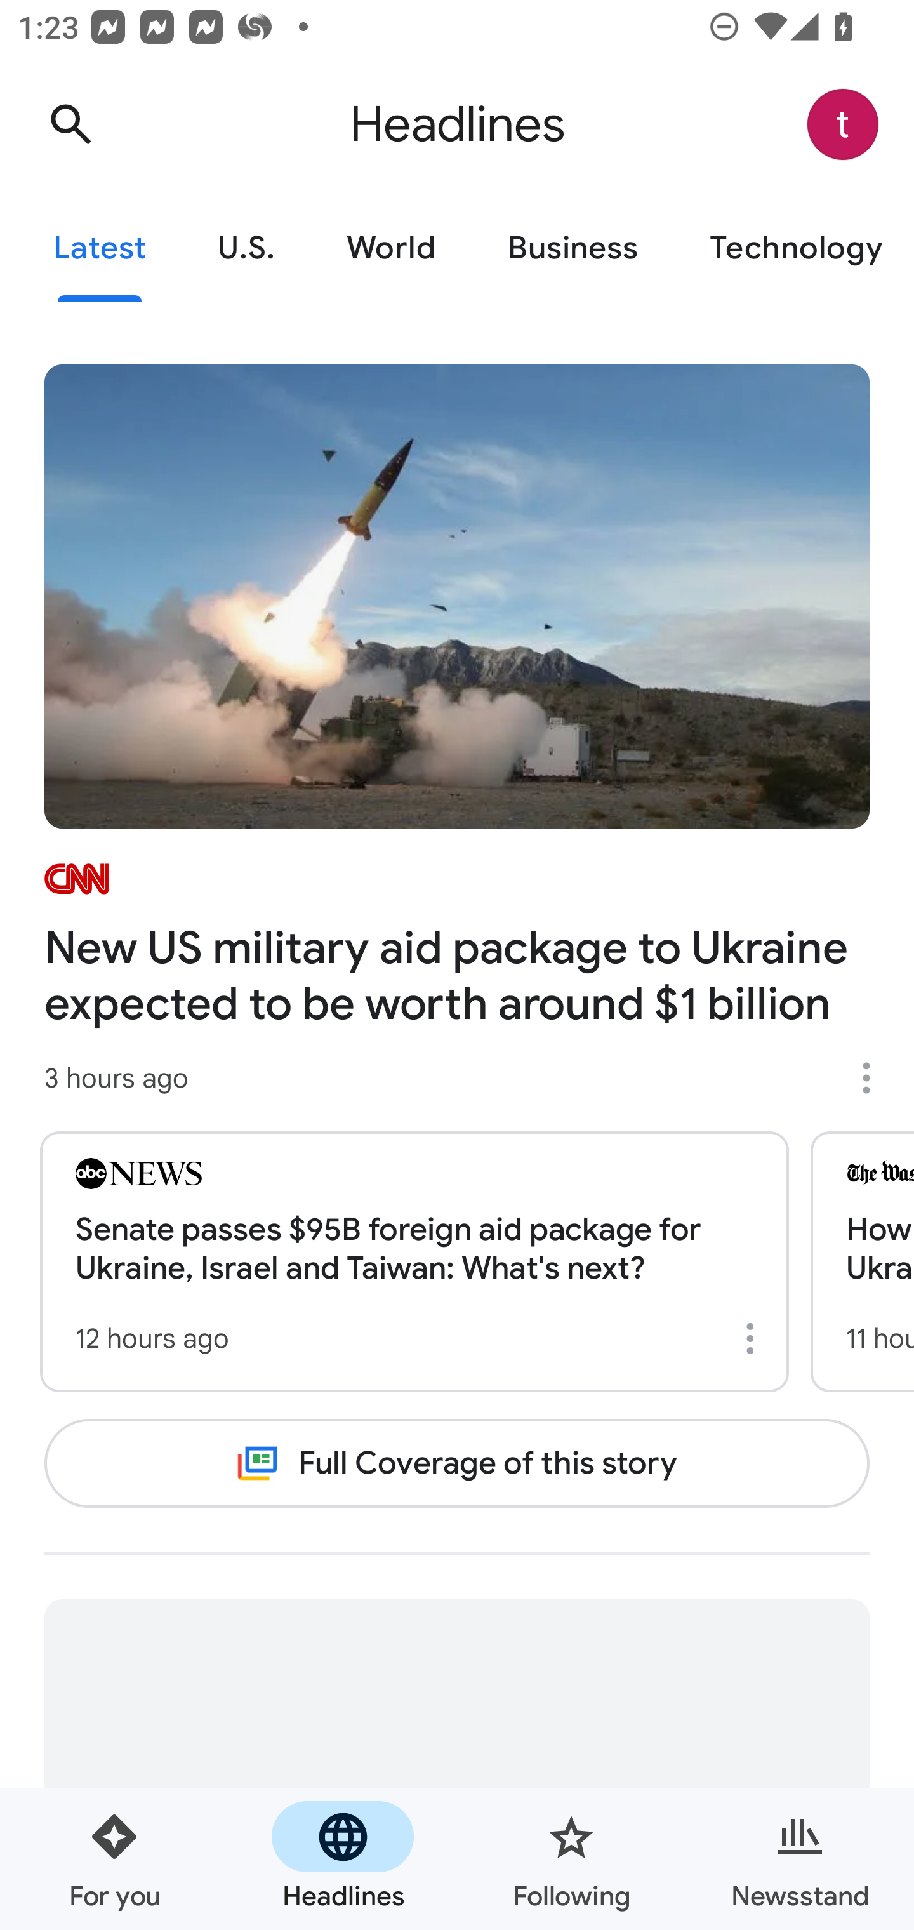  What do you see at coordinates (70, 124) in the screenshot?
I see `Search` at bounding box center [70, 124].